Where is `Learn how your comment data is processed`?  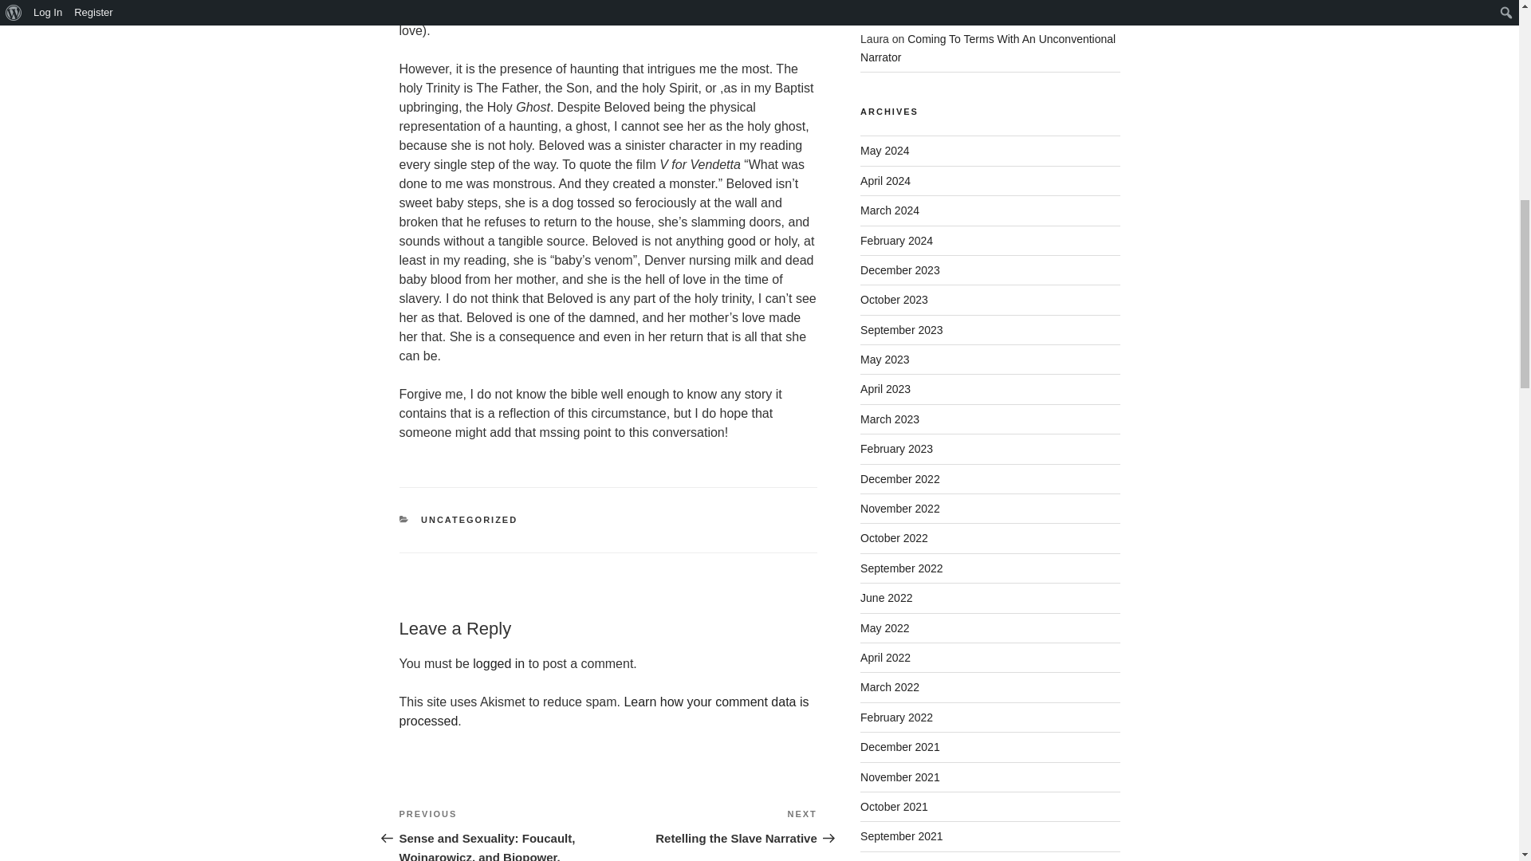
Learn how your comment data is processed is located at coordinates (603, 711).